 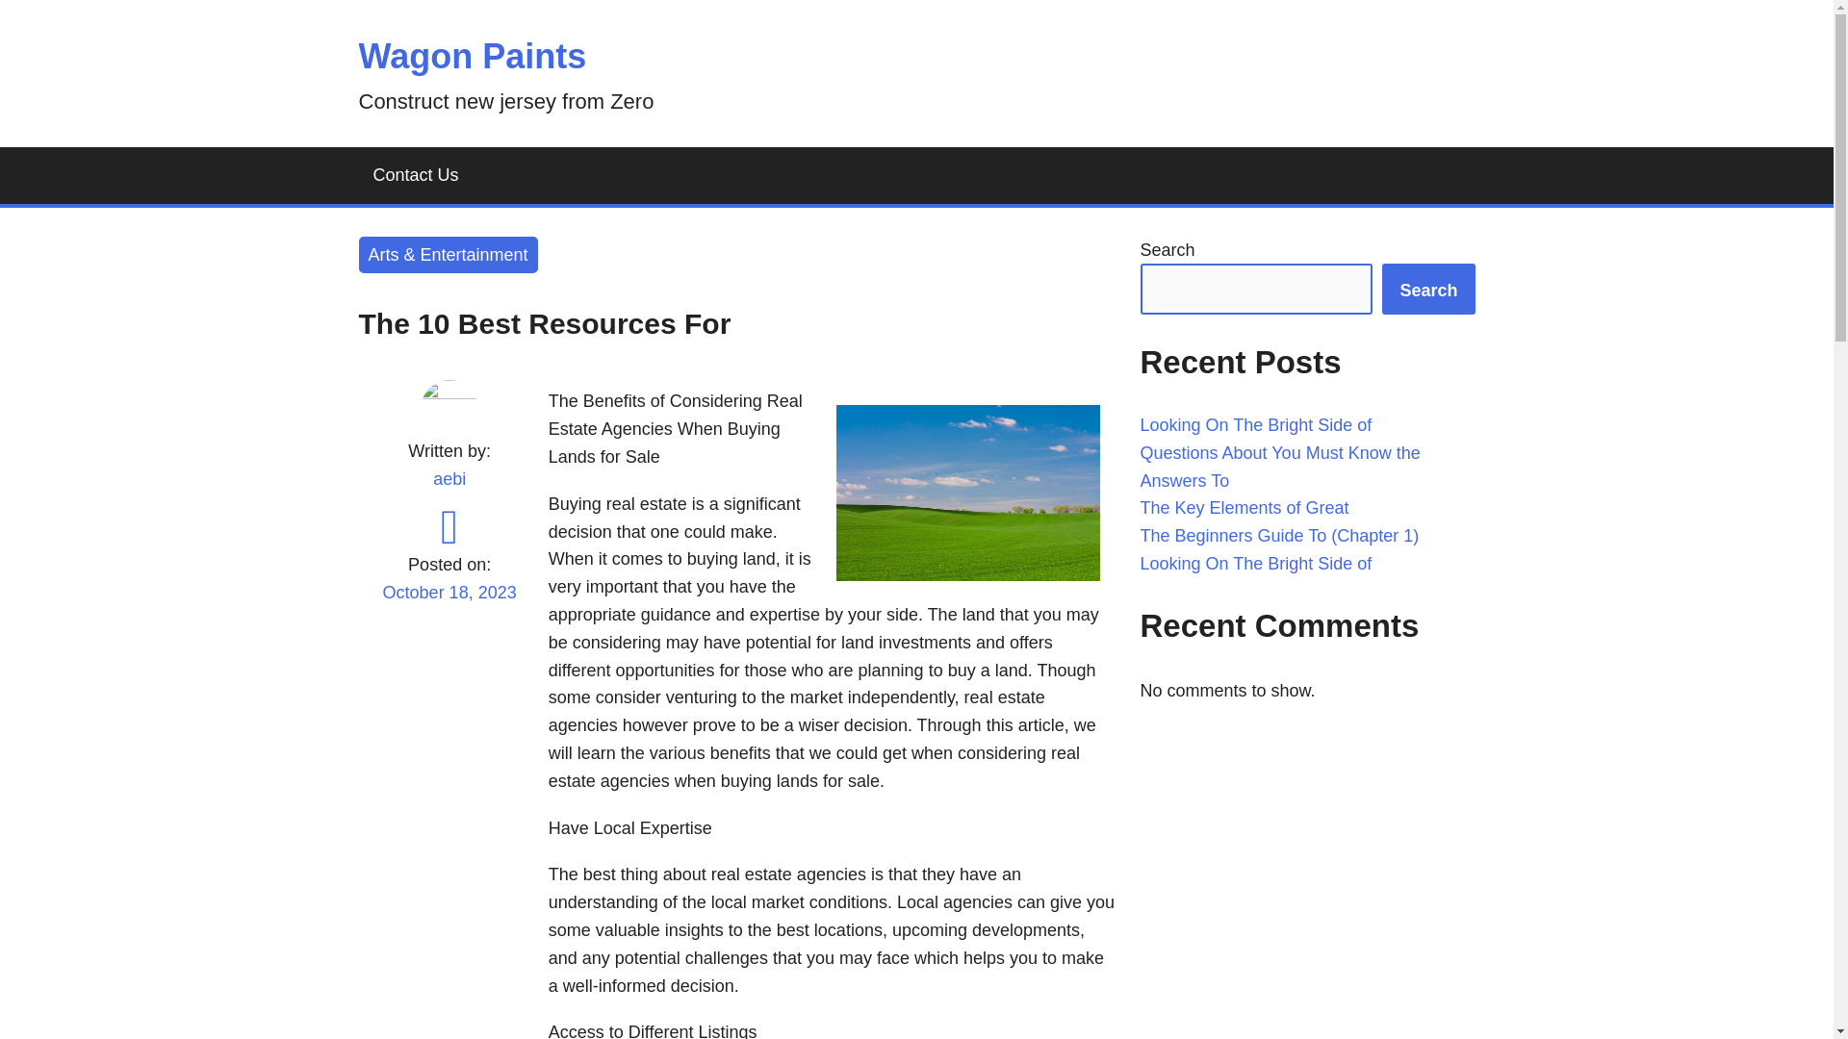 I want to click on The Key Elements of Great, so click(x=1244, y=508).